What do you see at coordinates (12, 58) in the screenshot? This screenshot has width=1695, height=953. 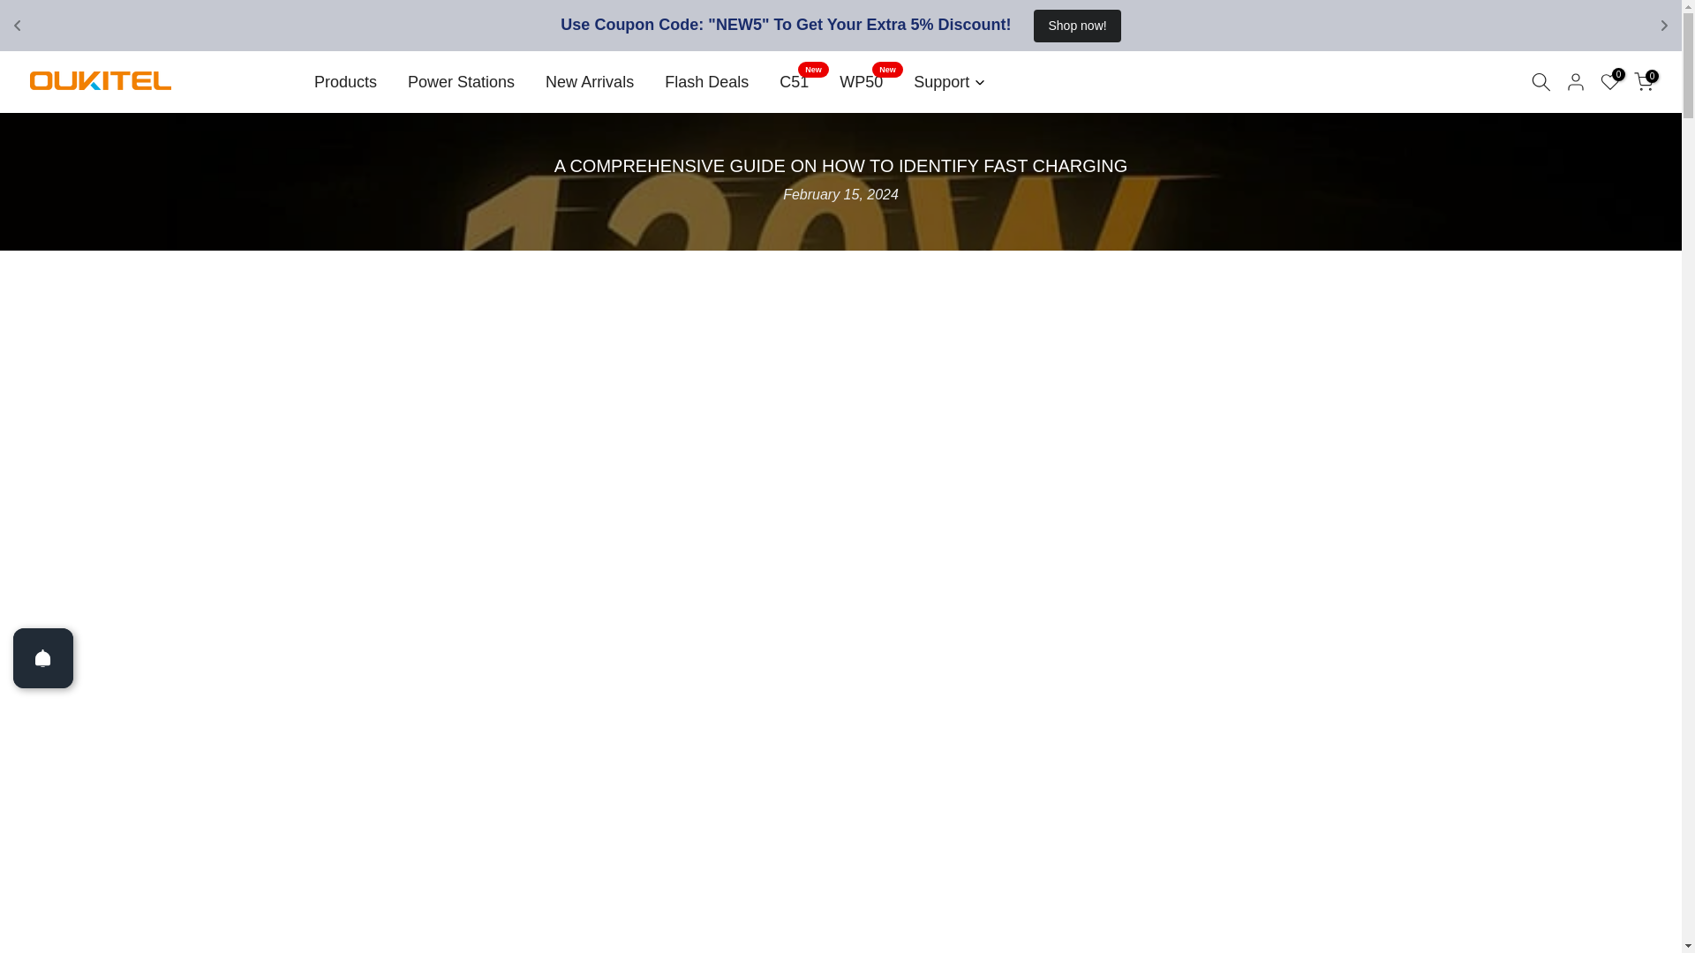 I see `Skip to content` at bounding box center [12, 58].